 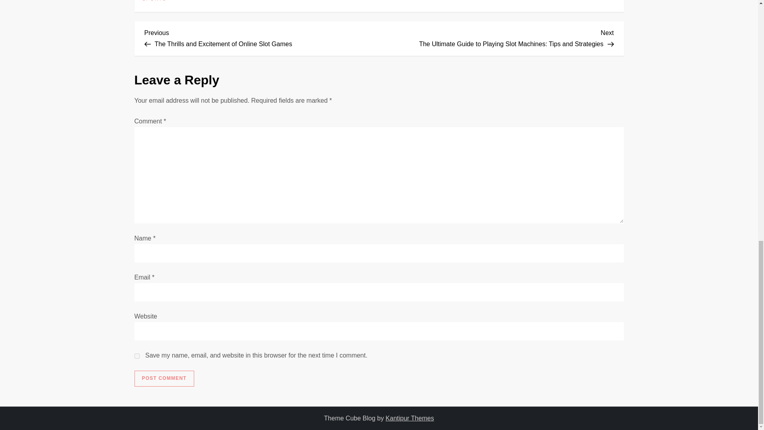 I want to click on Post Comment, so click(x=164, y=378).